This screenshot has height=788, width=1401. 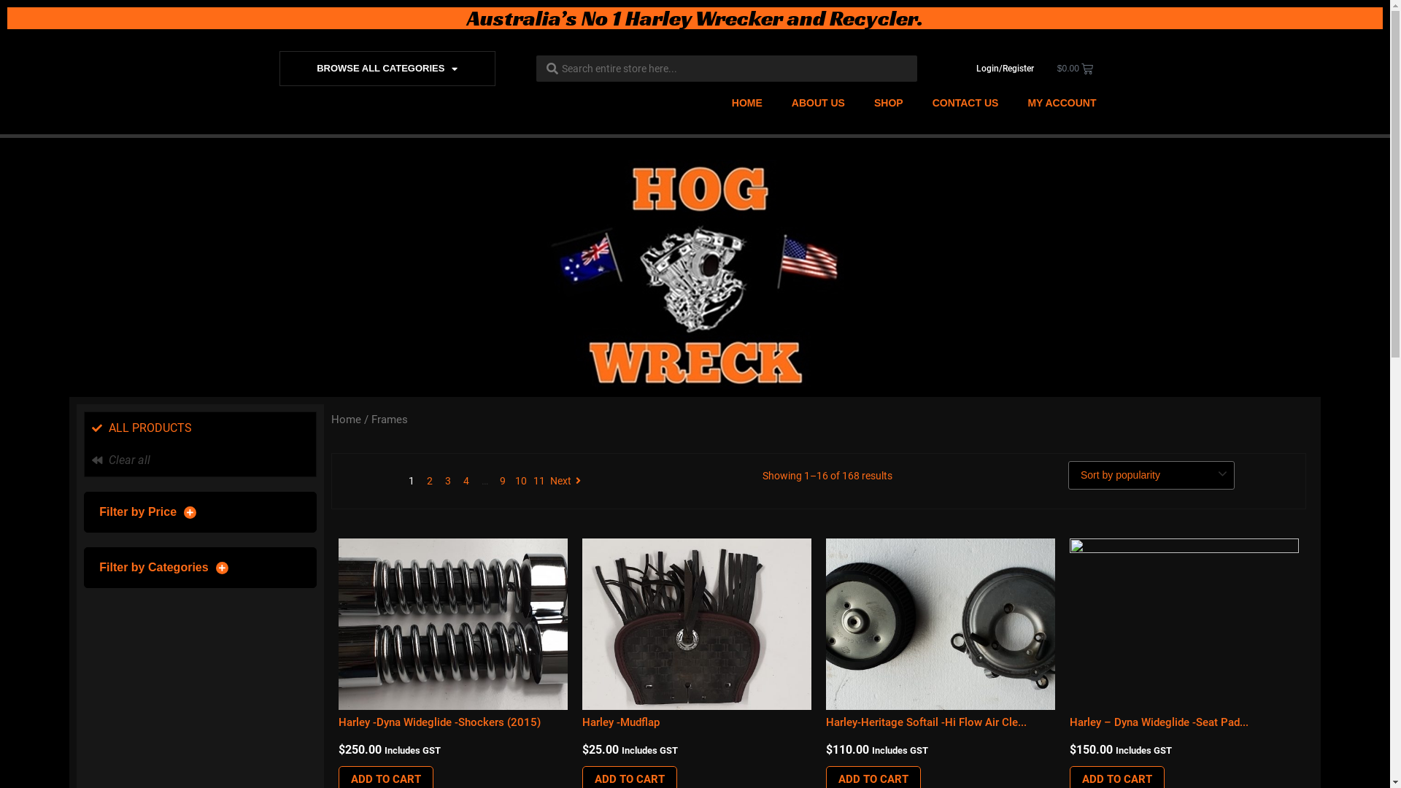 What do you see at coordinates (621, 722) in the screenshot?
I see `Harley -Mudflap` at bounding box center [621, 722].